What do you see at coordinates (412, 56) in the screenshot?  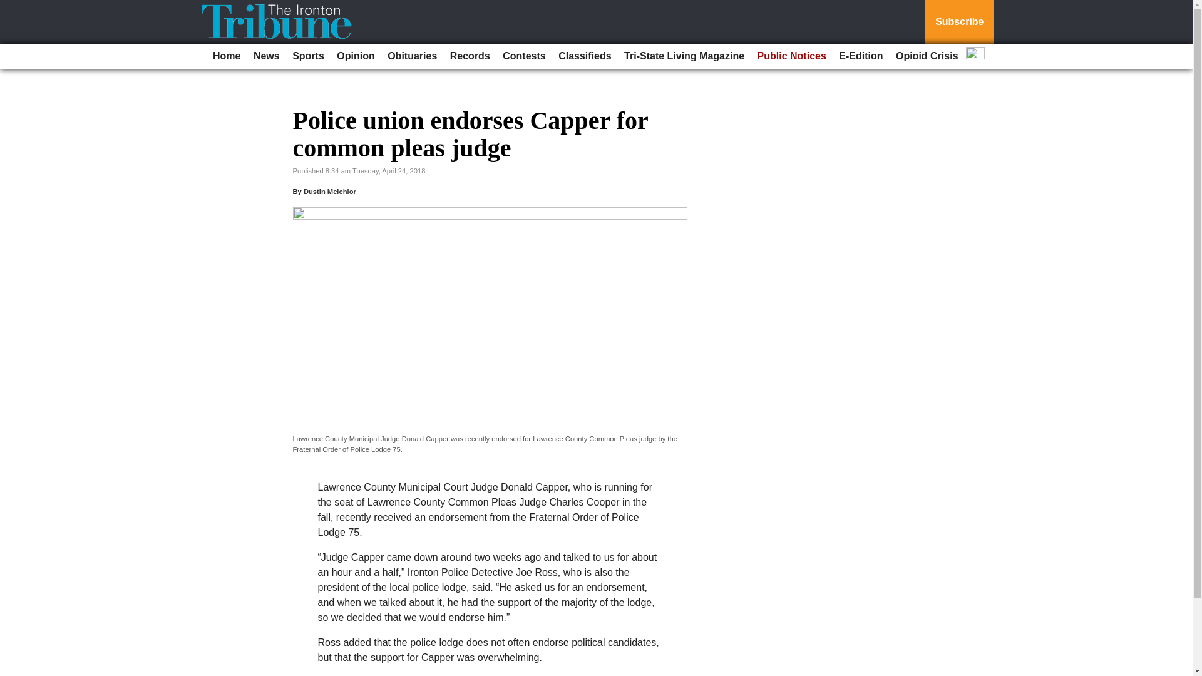 I see `Obituaries` at bounding box center [412, 56].